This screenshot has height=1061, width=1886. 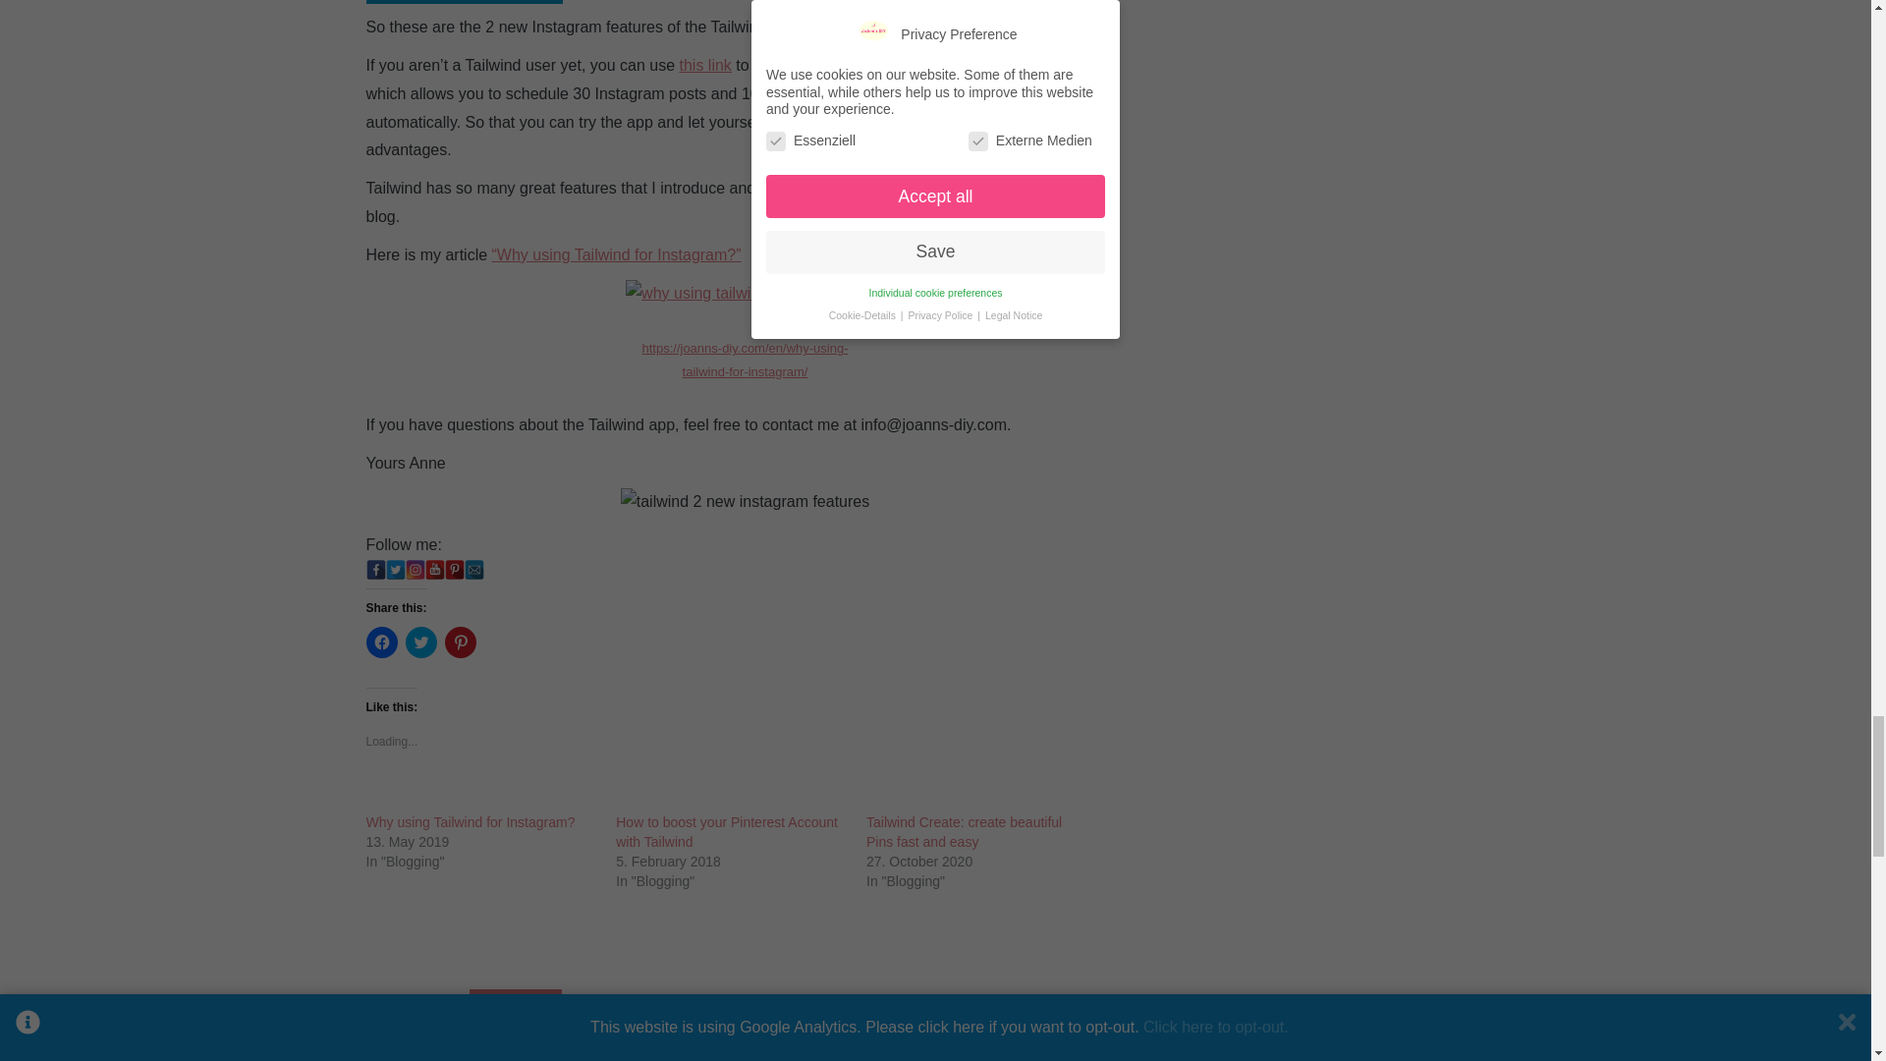 I want to click on Email, so click(x=473, y=570).